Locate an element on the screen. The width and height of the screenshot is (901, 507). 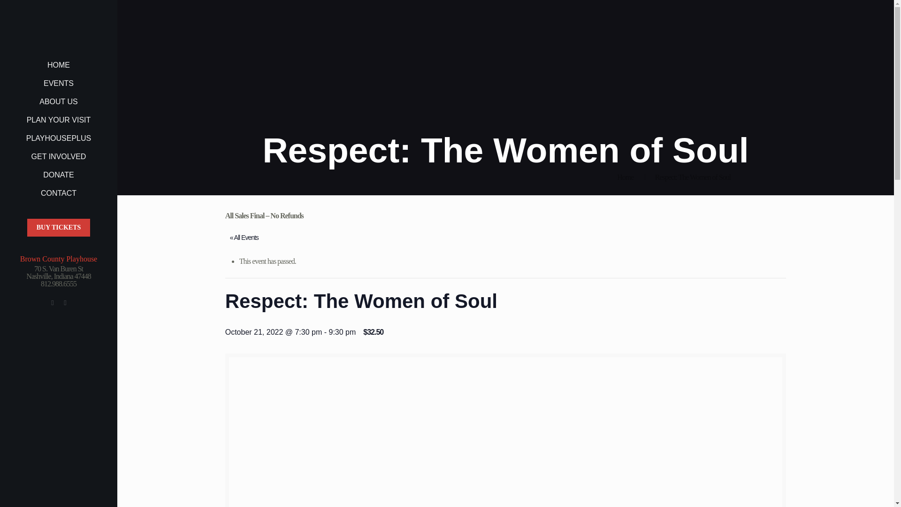
GET INVOLVED is located at coordinates (58, 157).